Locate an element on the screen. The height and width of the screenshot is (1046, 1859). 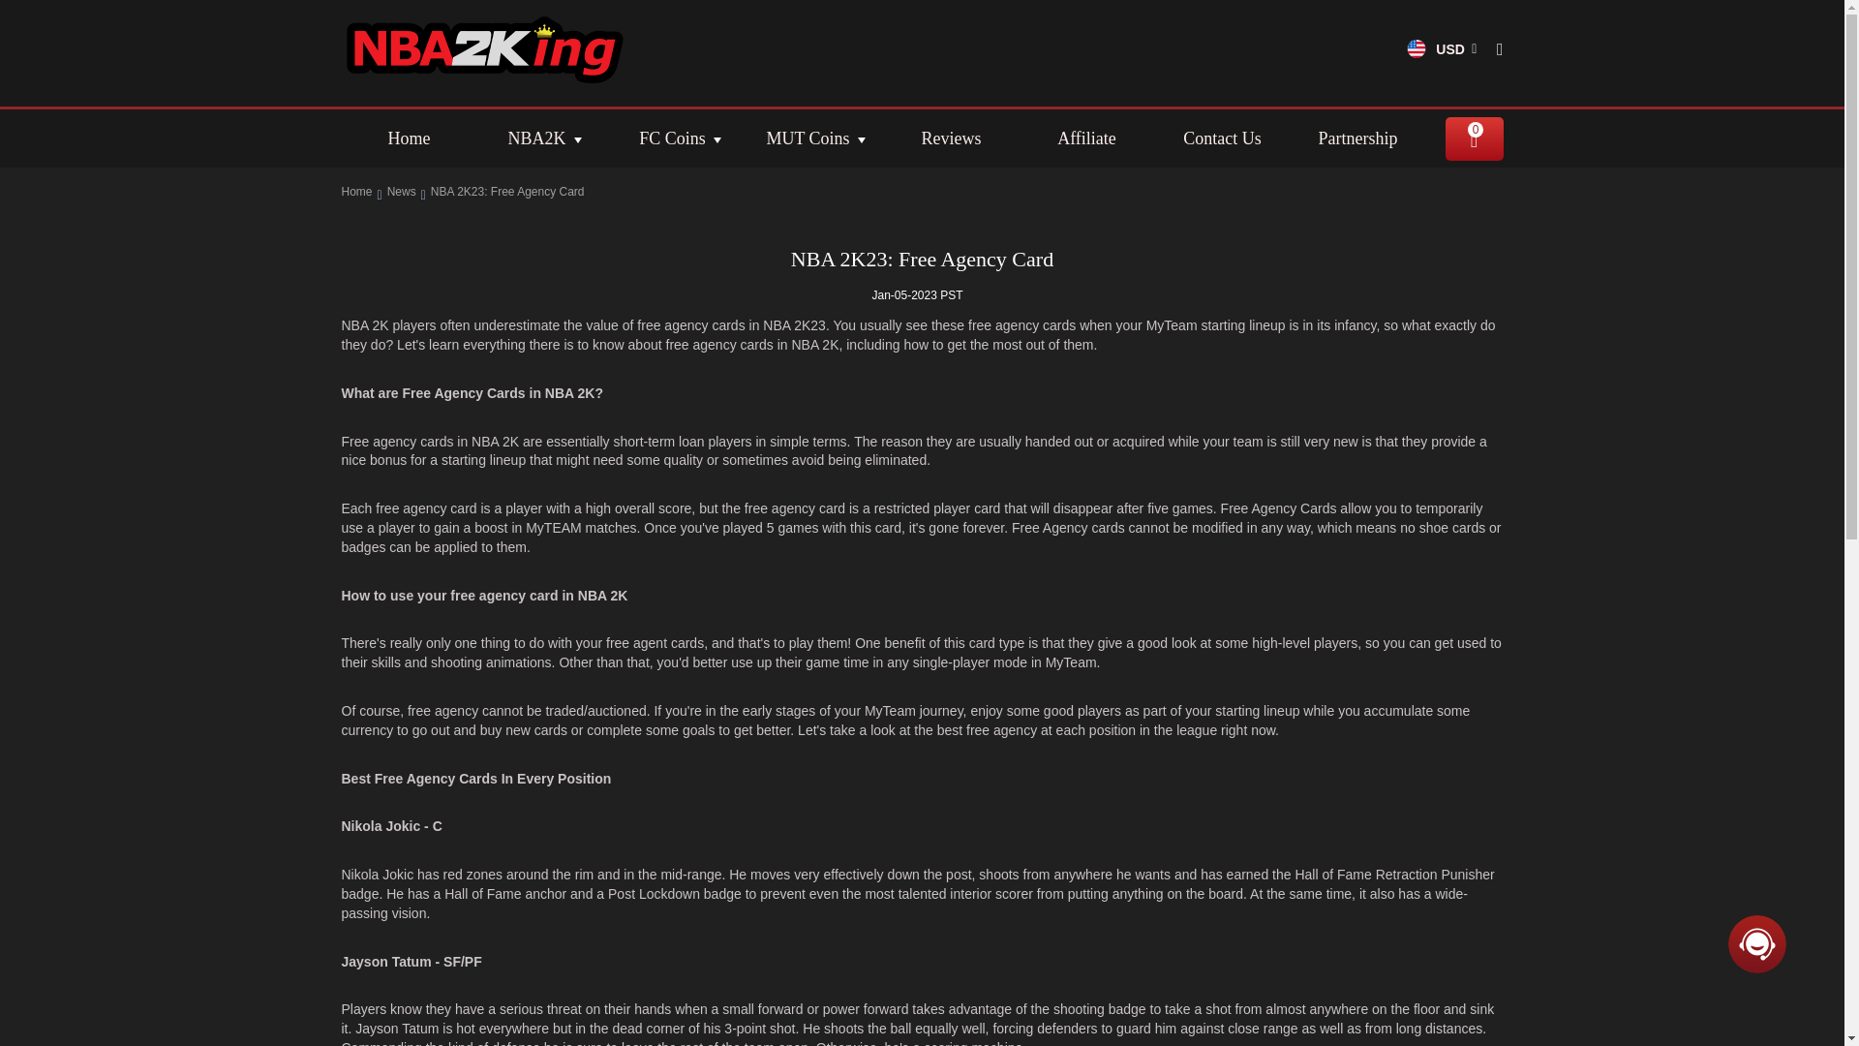
Contact Us is located at coordinates (1222, 138).